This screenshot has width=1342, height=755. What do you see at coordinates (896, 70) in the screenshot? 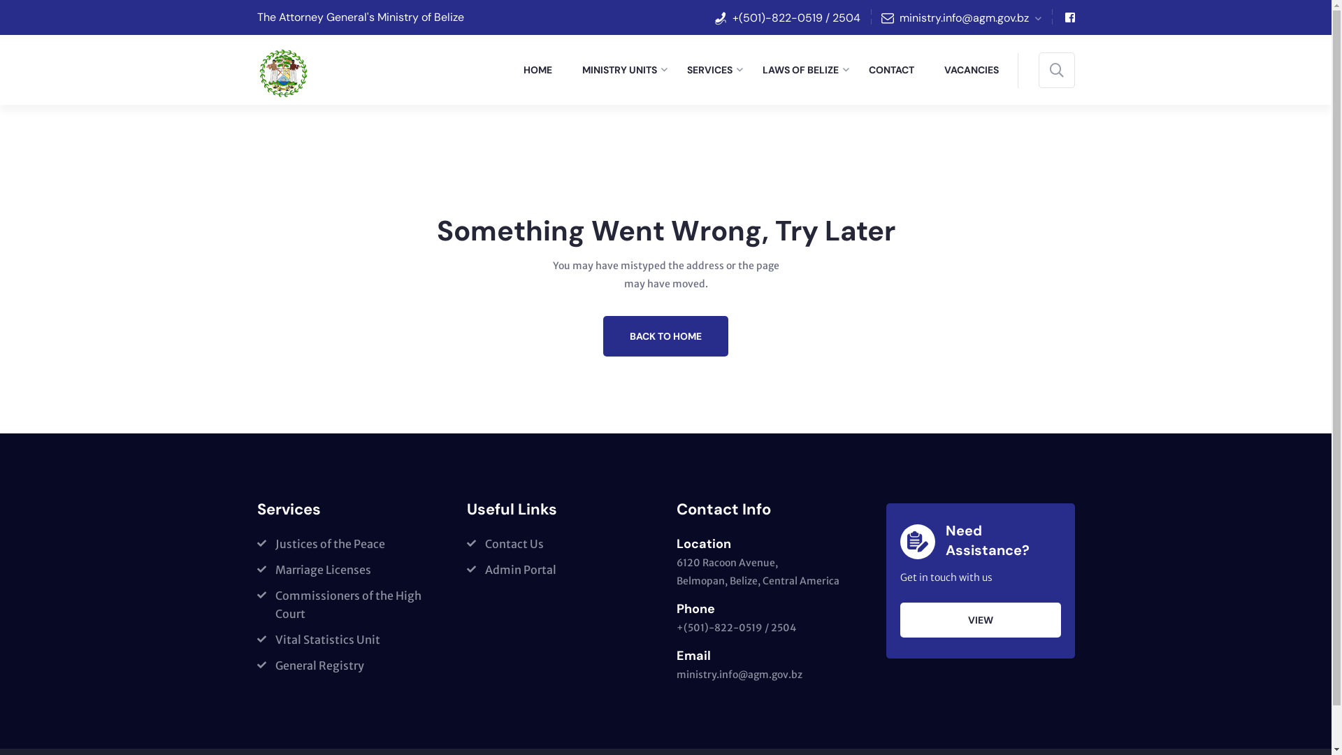
I see `CONTACT` at bounding box center [896, 70].